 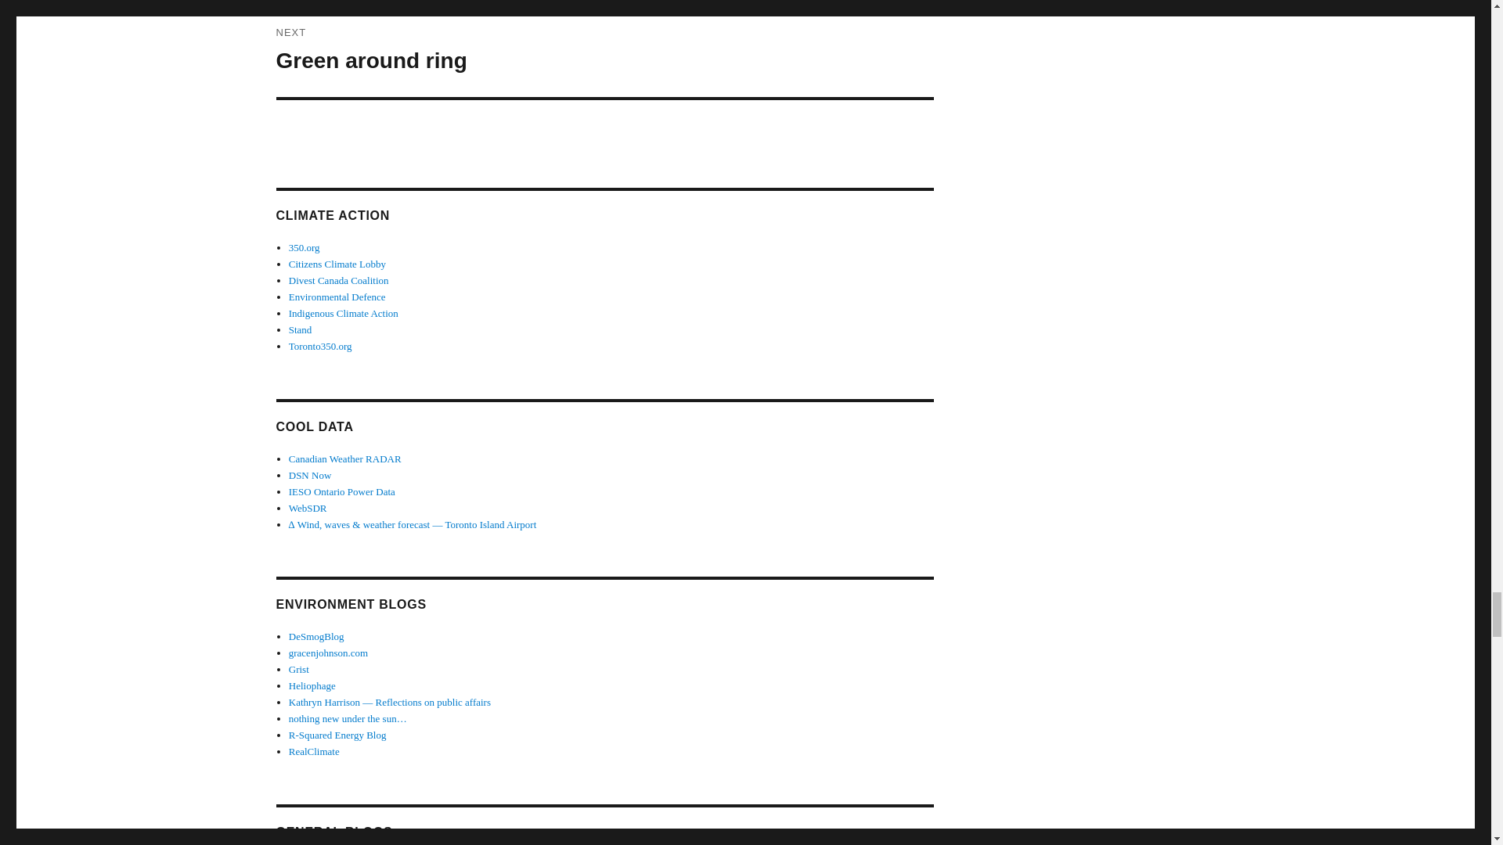 I want to click on Indigenous Climate Action, so click(x=343, y=313).